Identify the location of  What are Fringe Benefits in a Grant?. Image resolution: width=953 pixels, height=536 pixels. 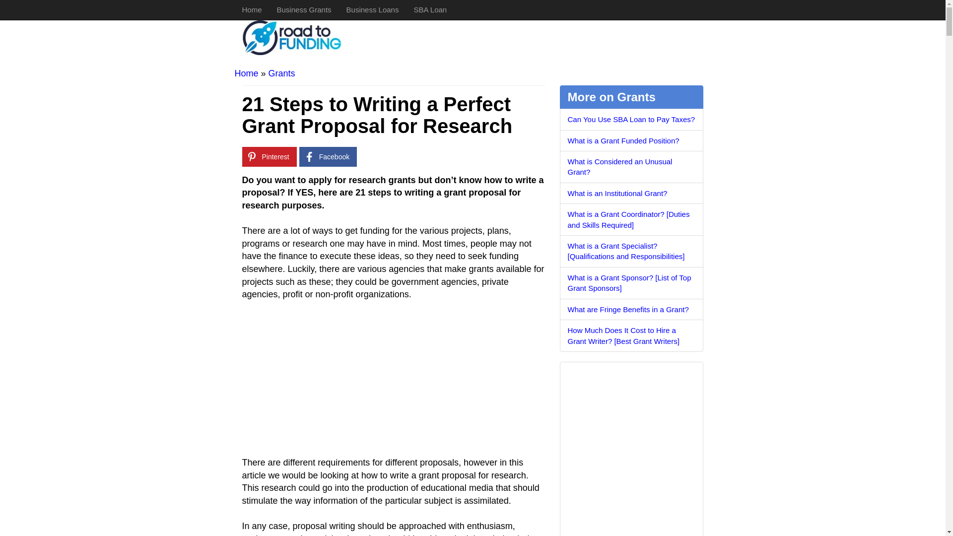
(632, 309).